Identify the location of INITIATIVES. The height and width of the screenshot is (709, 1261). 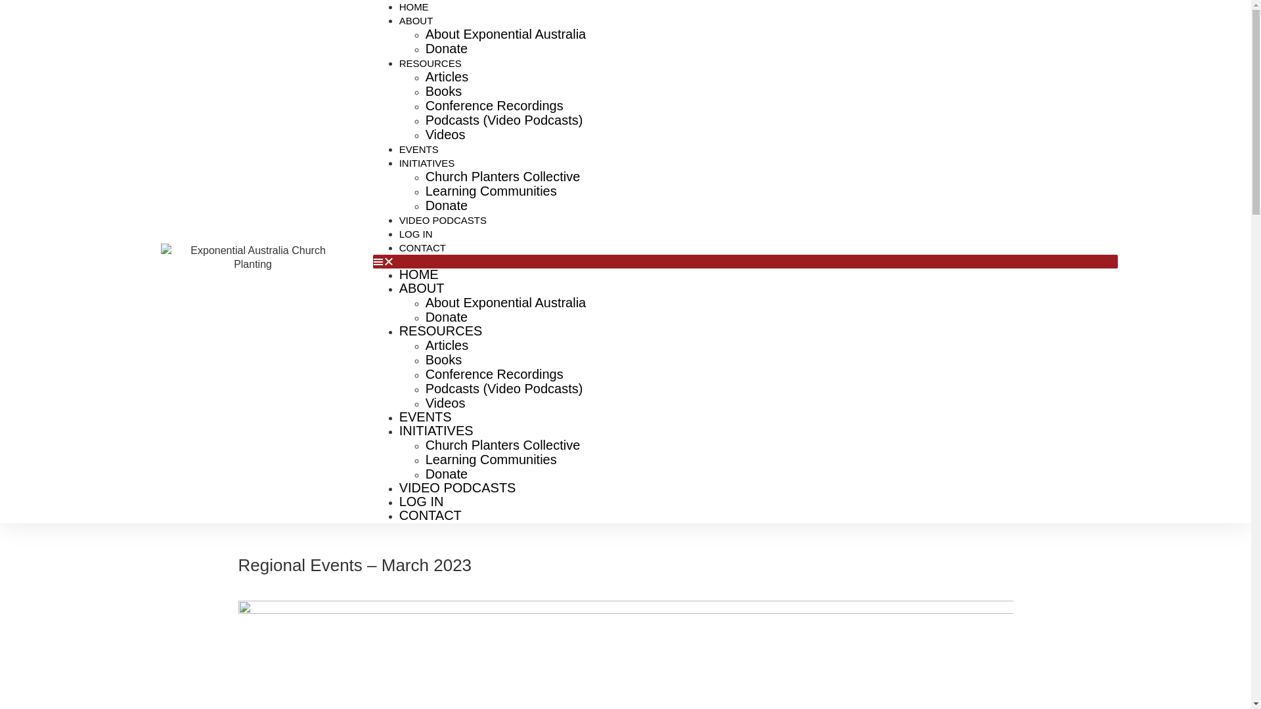
(436, 431).